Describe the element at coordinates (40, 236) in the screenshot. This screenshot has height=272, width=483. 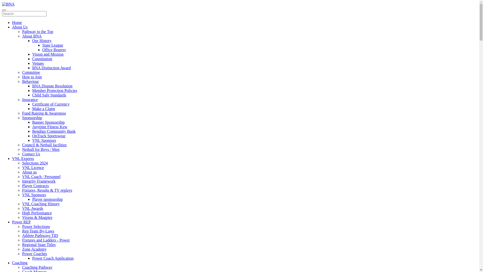
I see `Athlete Pathways TID` at that location.